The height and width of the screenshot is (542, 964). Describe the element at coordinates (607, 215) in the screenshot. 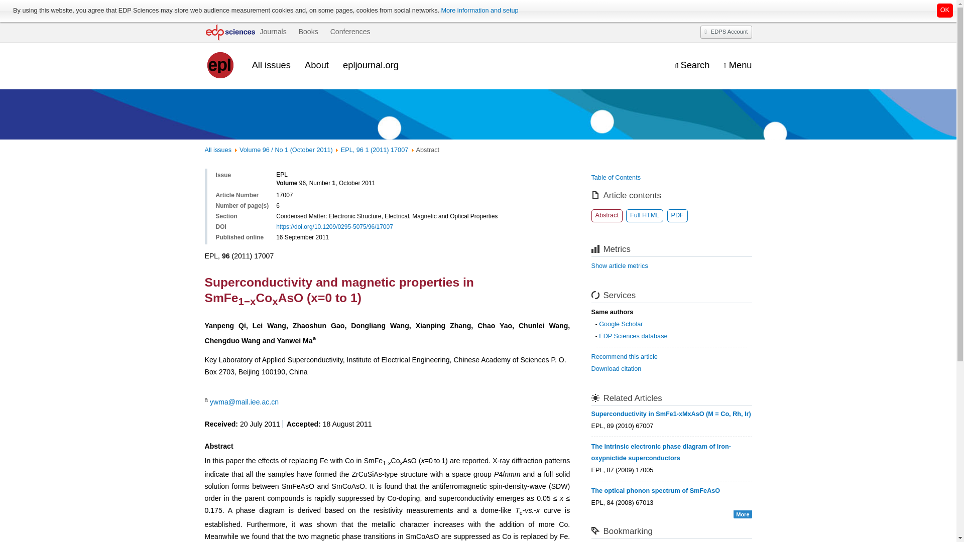

I see `Abstract` at that location.